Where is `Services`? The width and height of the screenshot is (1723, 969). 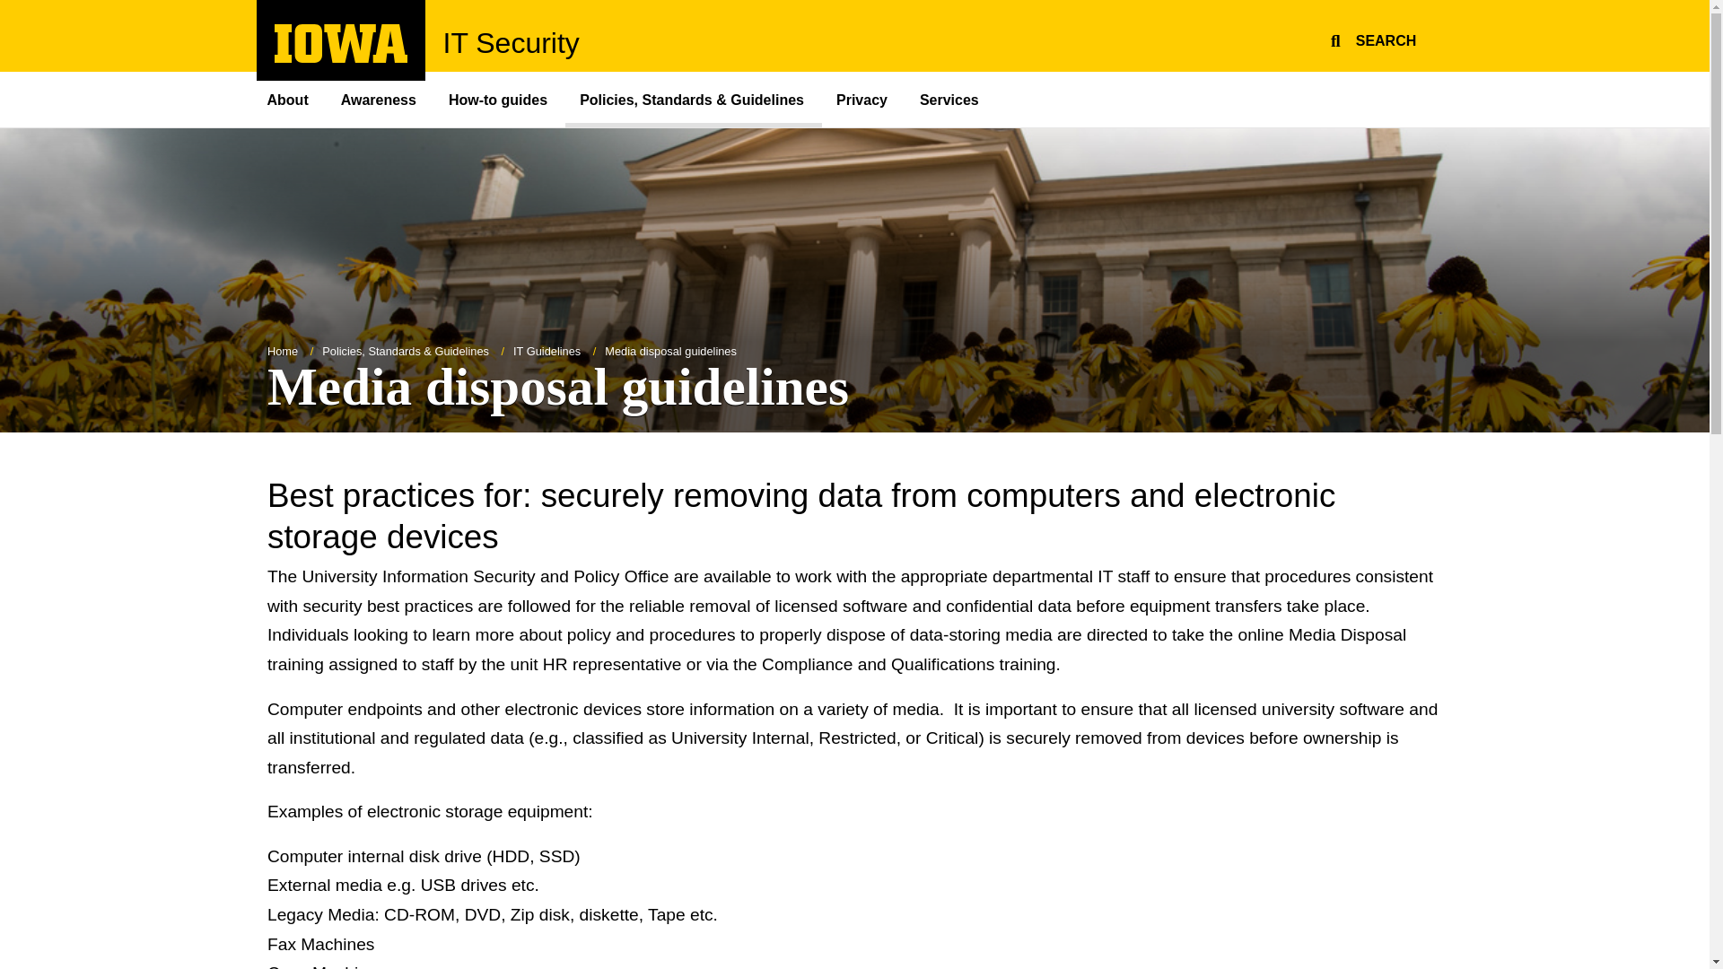 Services is located at coordinates (951, 99).